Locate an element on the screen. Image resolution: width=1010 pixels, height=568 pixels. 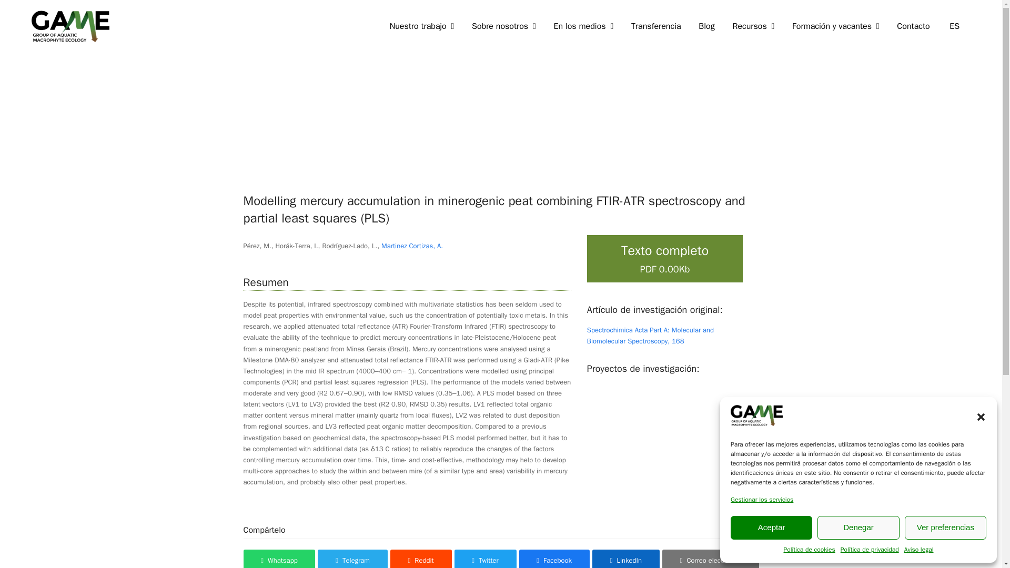
Nuestro trabajo is located at coordinates (421, 26).